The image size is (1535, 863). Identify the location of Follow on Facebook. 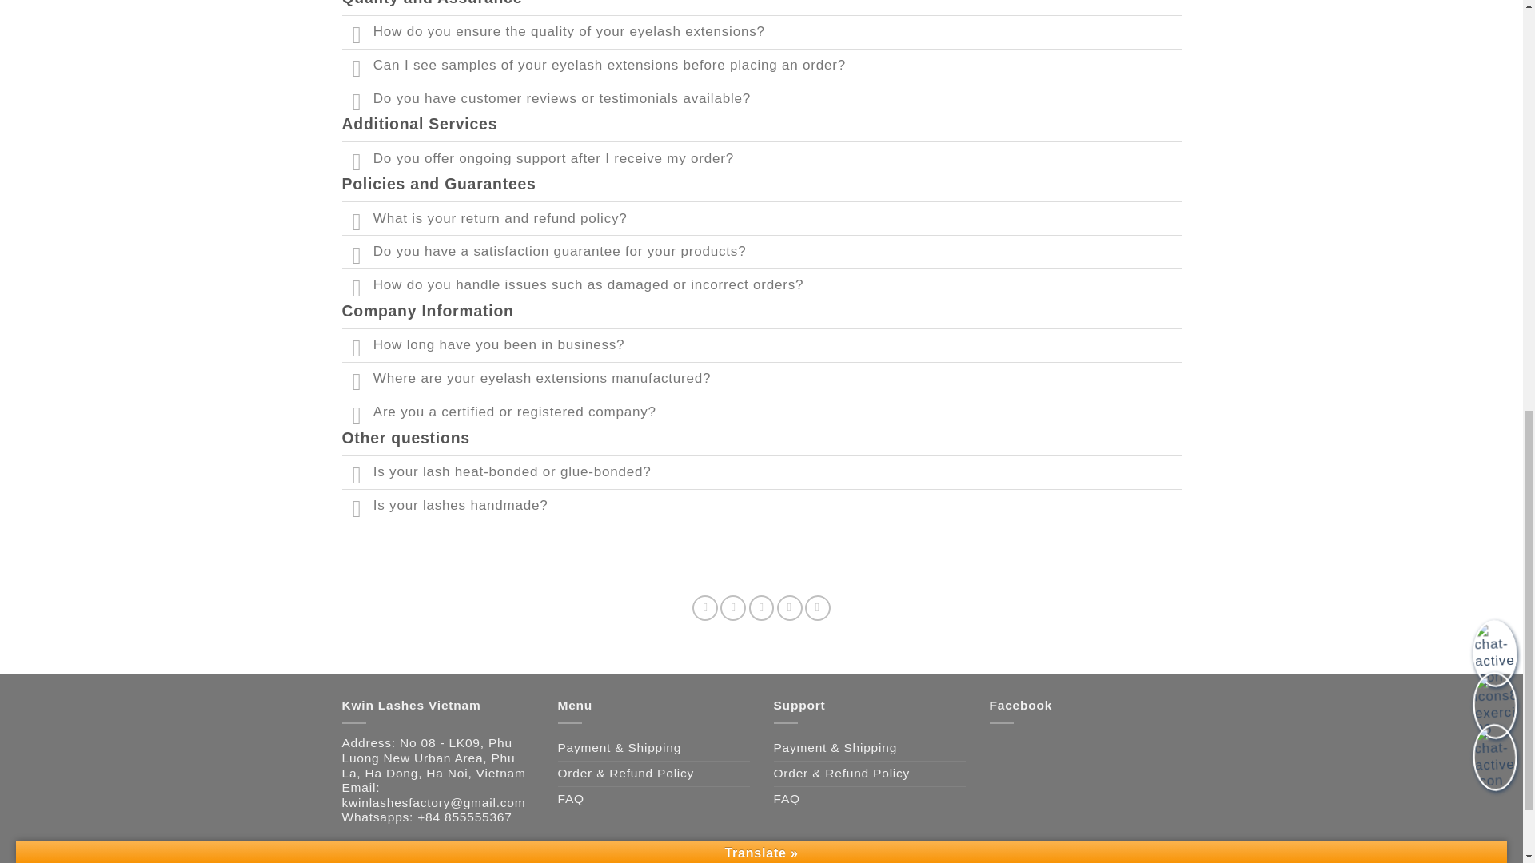
(705, 607).